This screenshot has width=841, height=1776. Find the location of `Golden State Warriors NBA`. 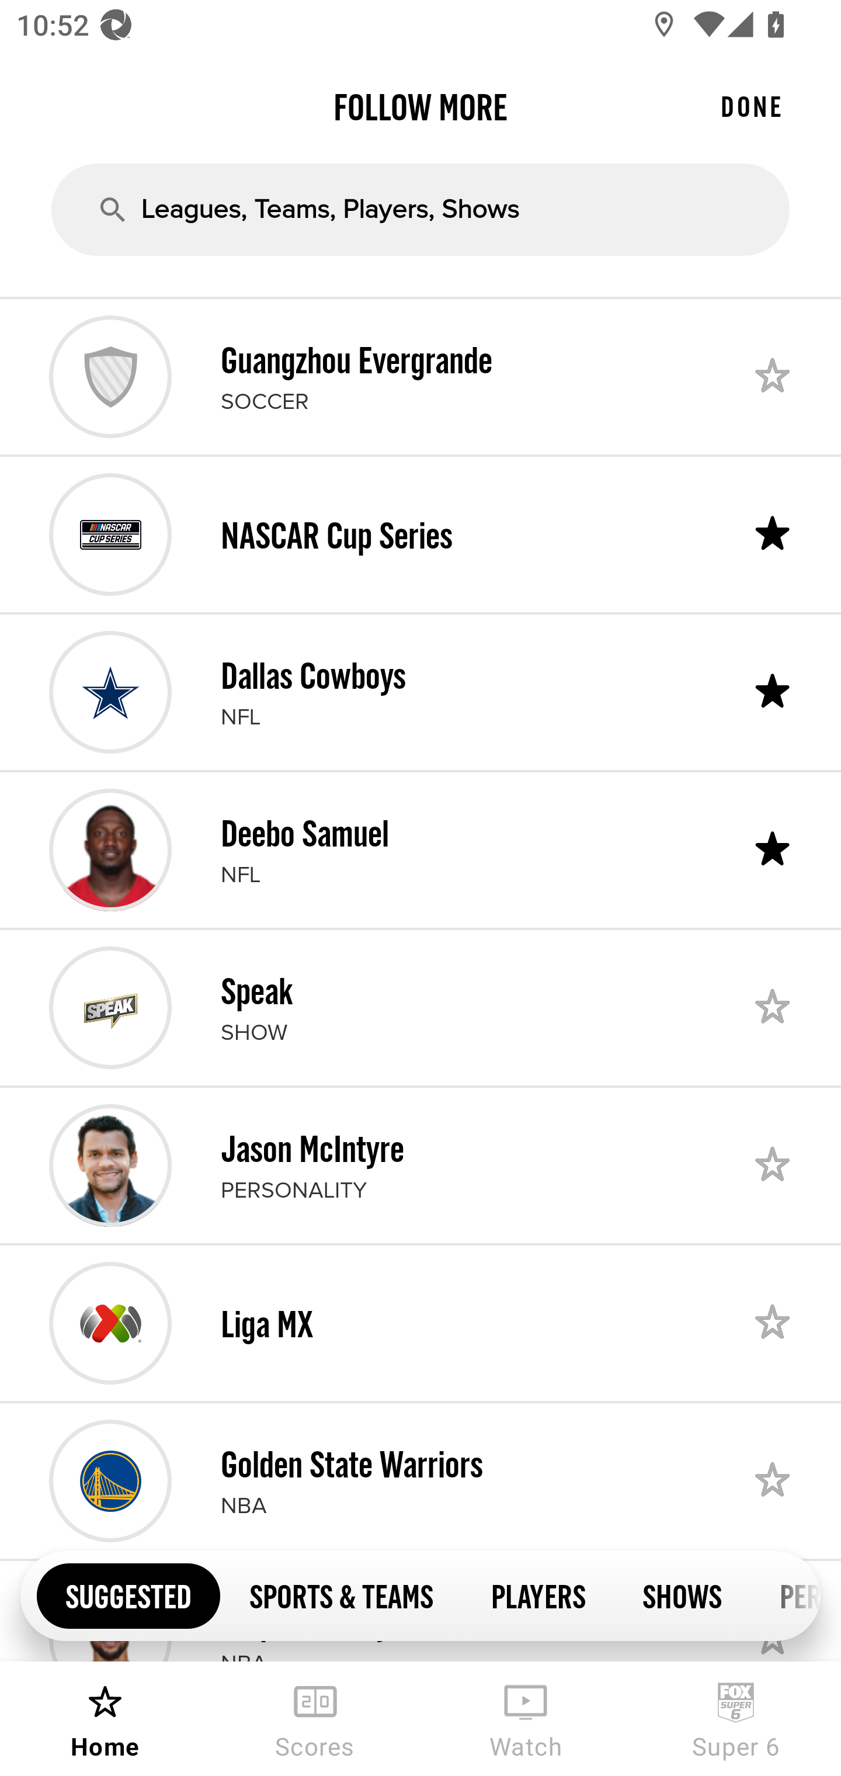

Golden State Warriors NBA is located at coordinates (420, 1481).